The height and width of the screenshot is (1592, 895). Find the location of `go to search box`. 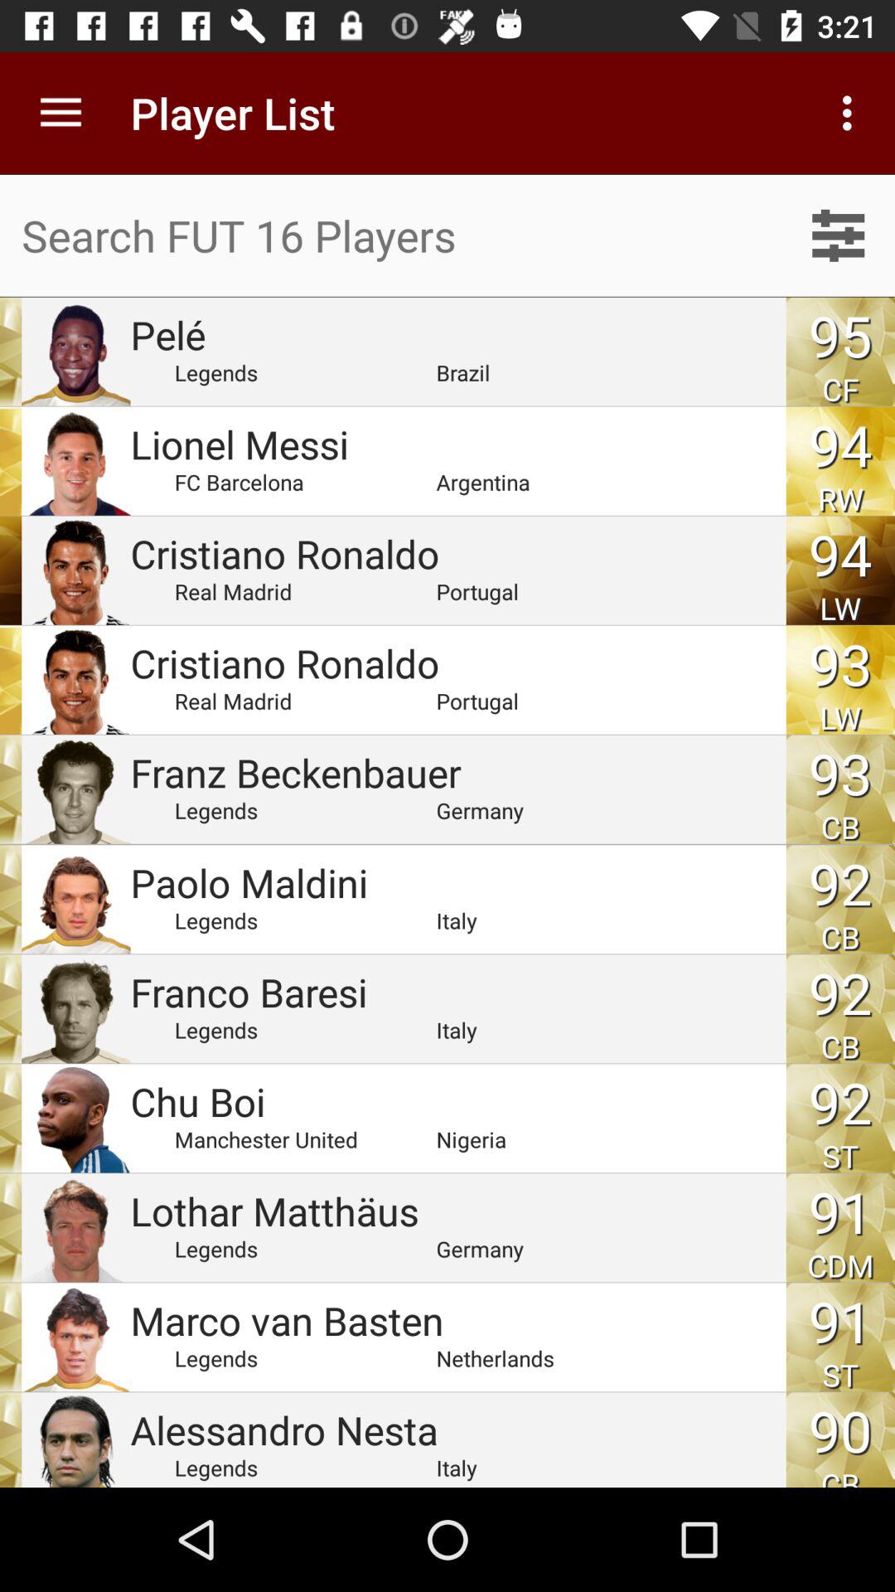

go to search box is located at coordinates (391, 235).